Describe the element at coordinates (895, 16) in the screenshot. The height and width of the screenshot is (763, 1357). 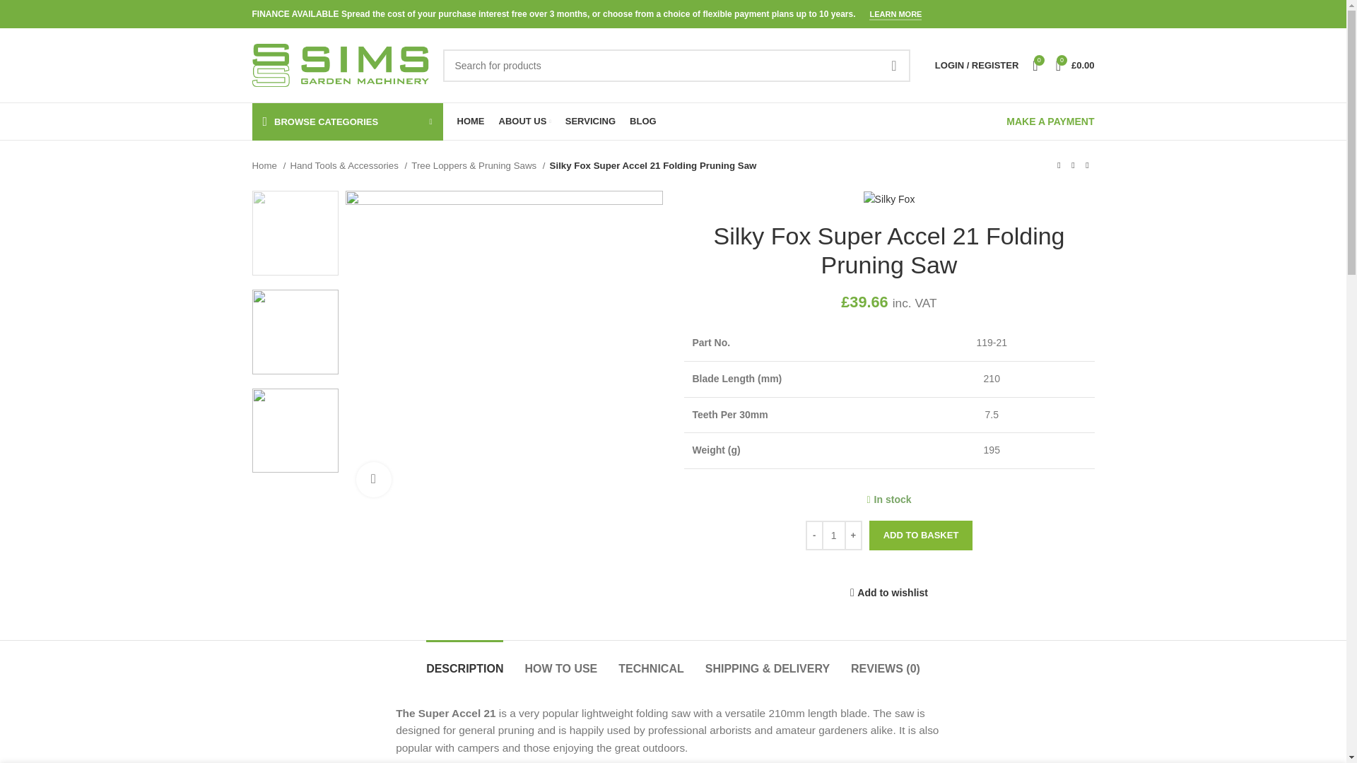
I see `LEARN MORE` at that location.